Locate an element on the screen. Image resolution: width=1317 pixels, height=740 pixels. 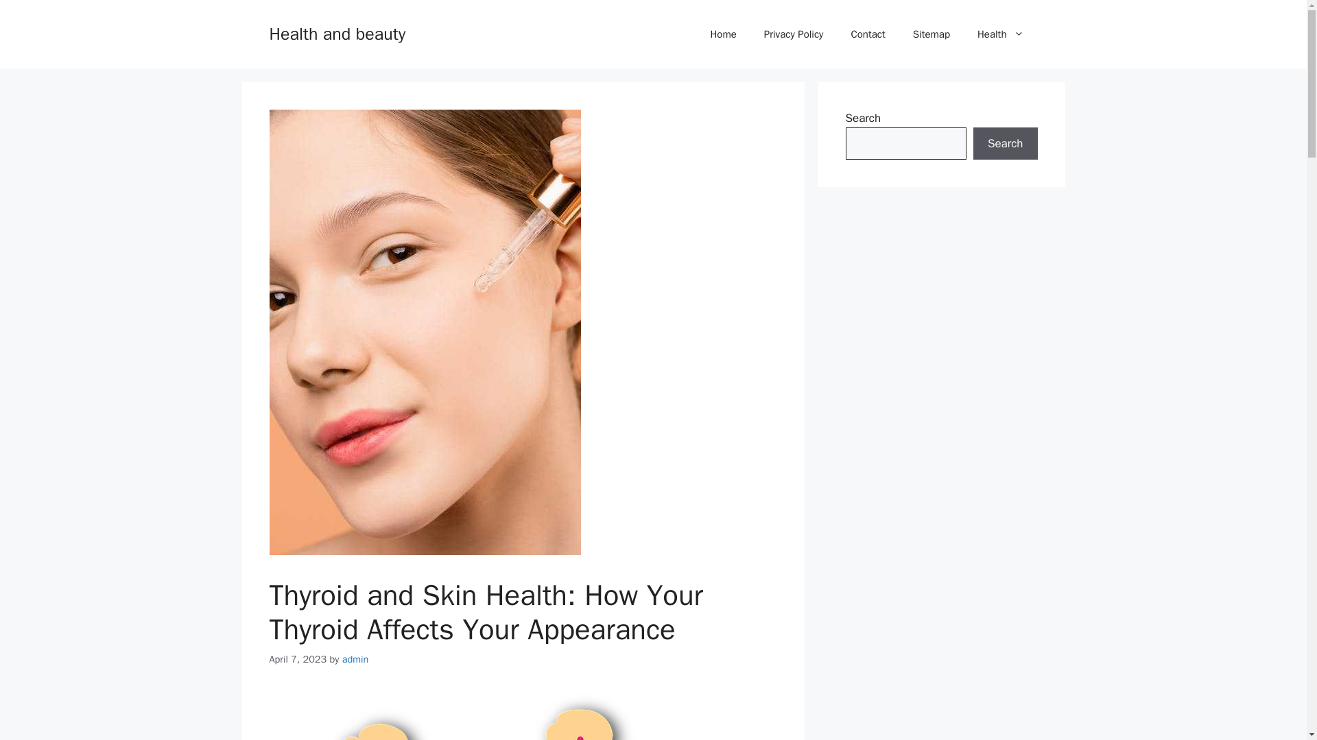
Sitemap is located at coordinates (932, 34).